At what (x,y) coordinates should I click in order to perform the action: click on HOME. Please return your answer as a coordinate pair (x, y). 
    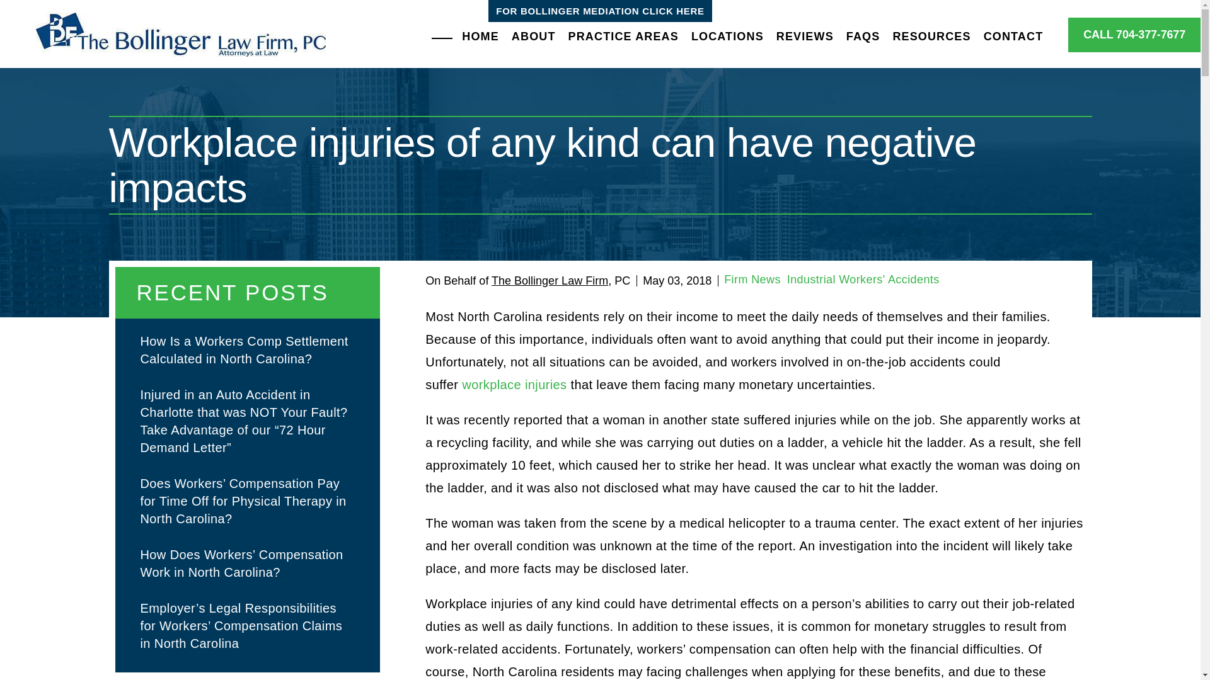
    Looking at the image, I should click on (480, 37).